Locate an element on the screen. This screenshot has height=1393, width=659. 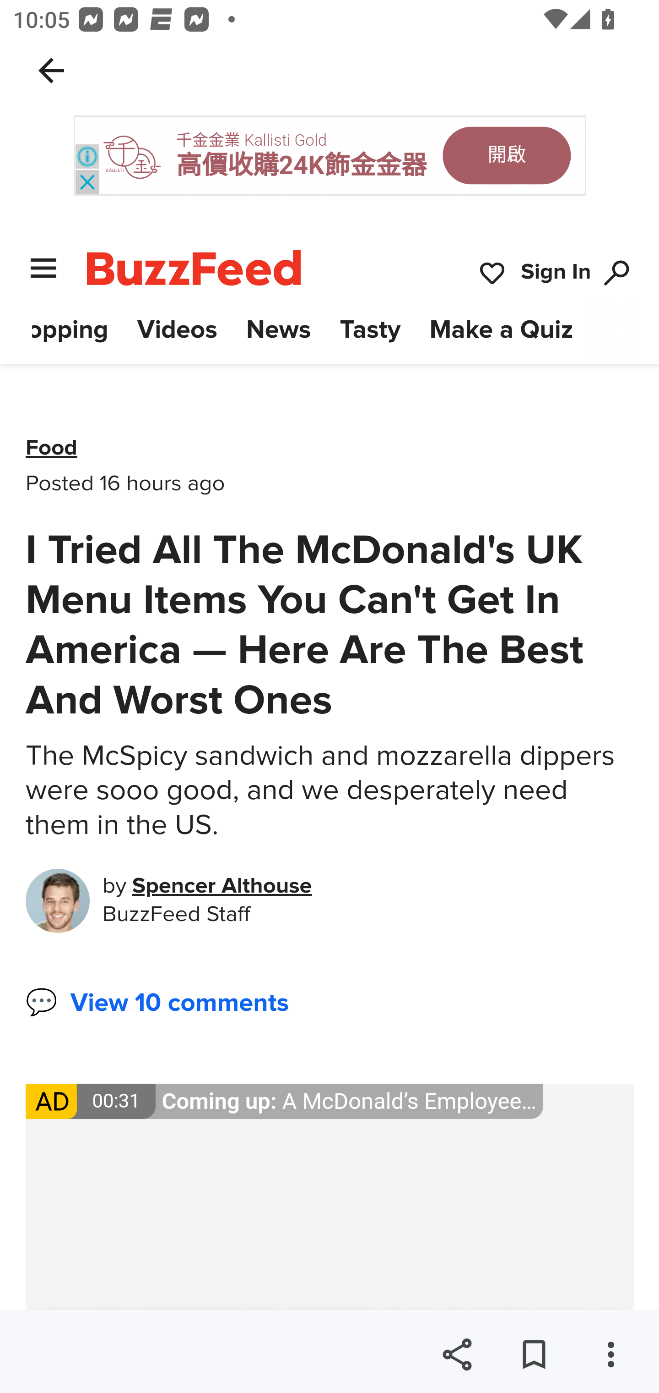
Food is located at coordinates (52, 448).